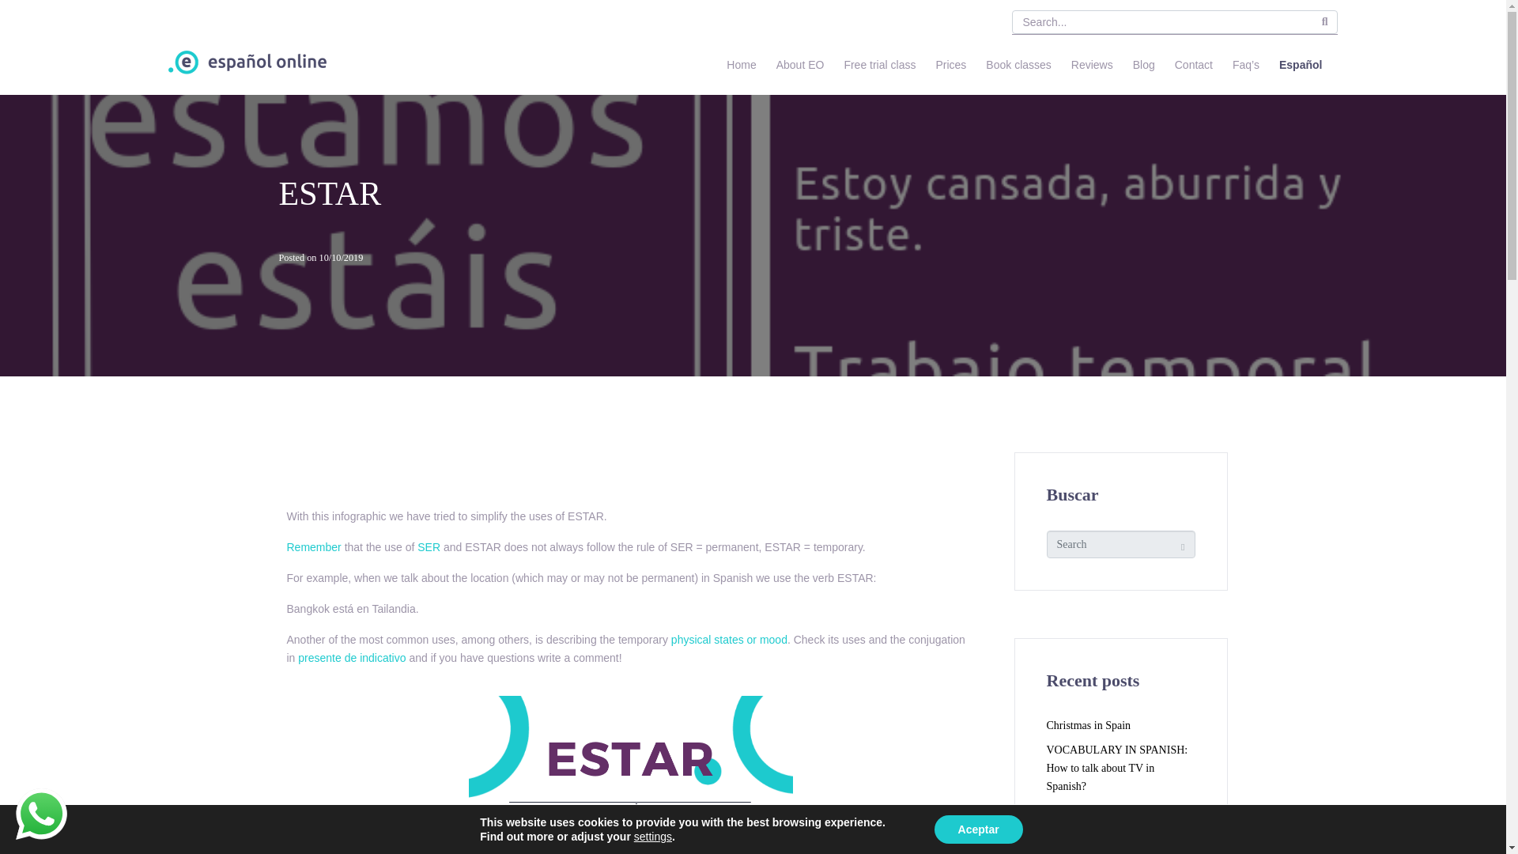  What do you see at coordinates (313, 546) in the screenshot?
I see `Remember` at bounding box center [313, 546].